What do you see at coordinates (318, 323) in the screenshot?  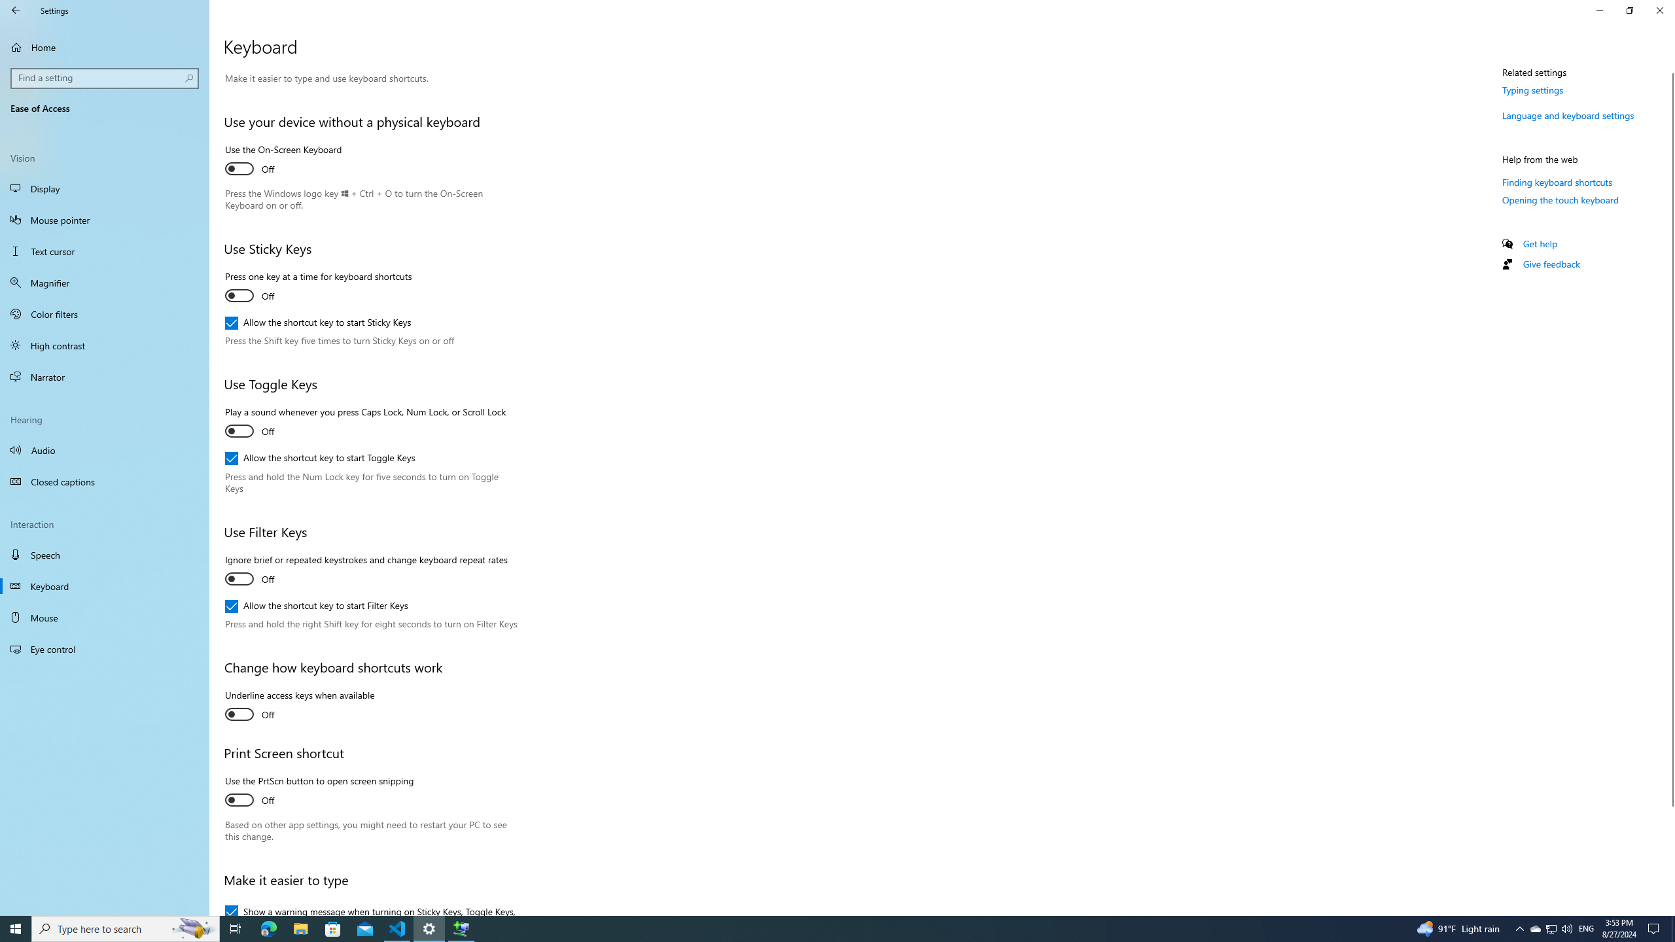 I see `Allow the shortcut key to start Sticky Keys` at bounding box center [318, 323].